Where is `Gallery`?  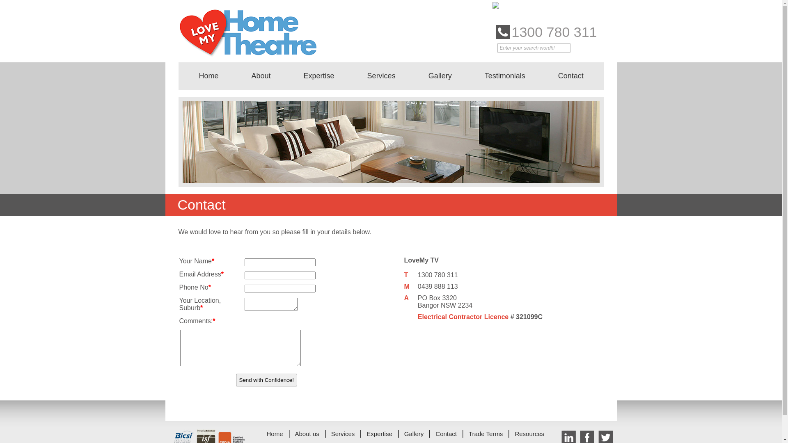 Gallery is located at coordinates (414, 434).